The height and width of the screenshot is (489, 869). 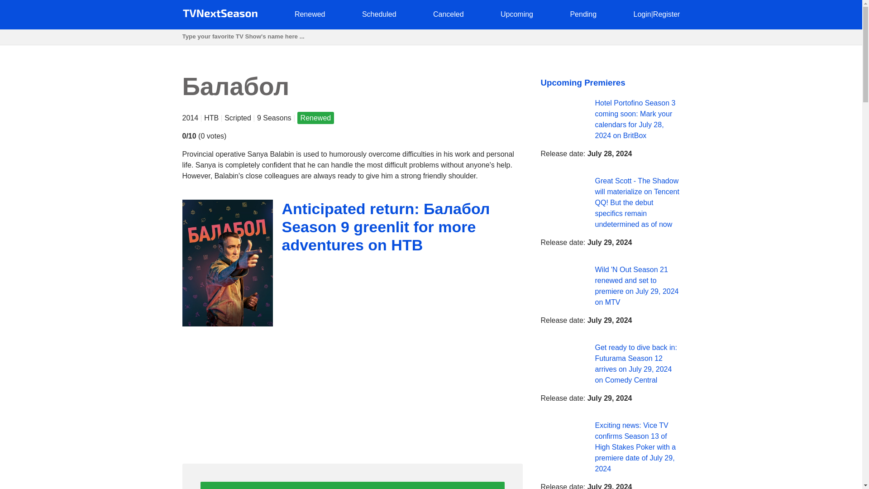 I want to click on Advertisement, so click(x=352, y=393).